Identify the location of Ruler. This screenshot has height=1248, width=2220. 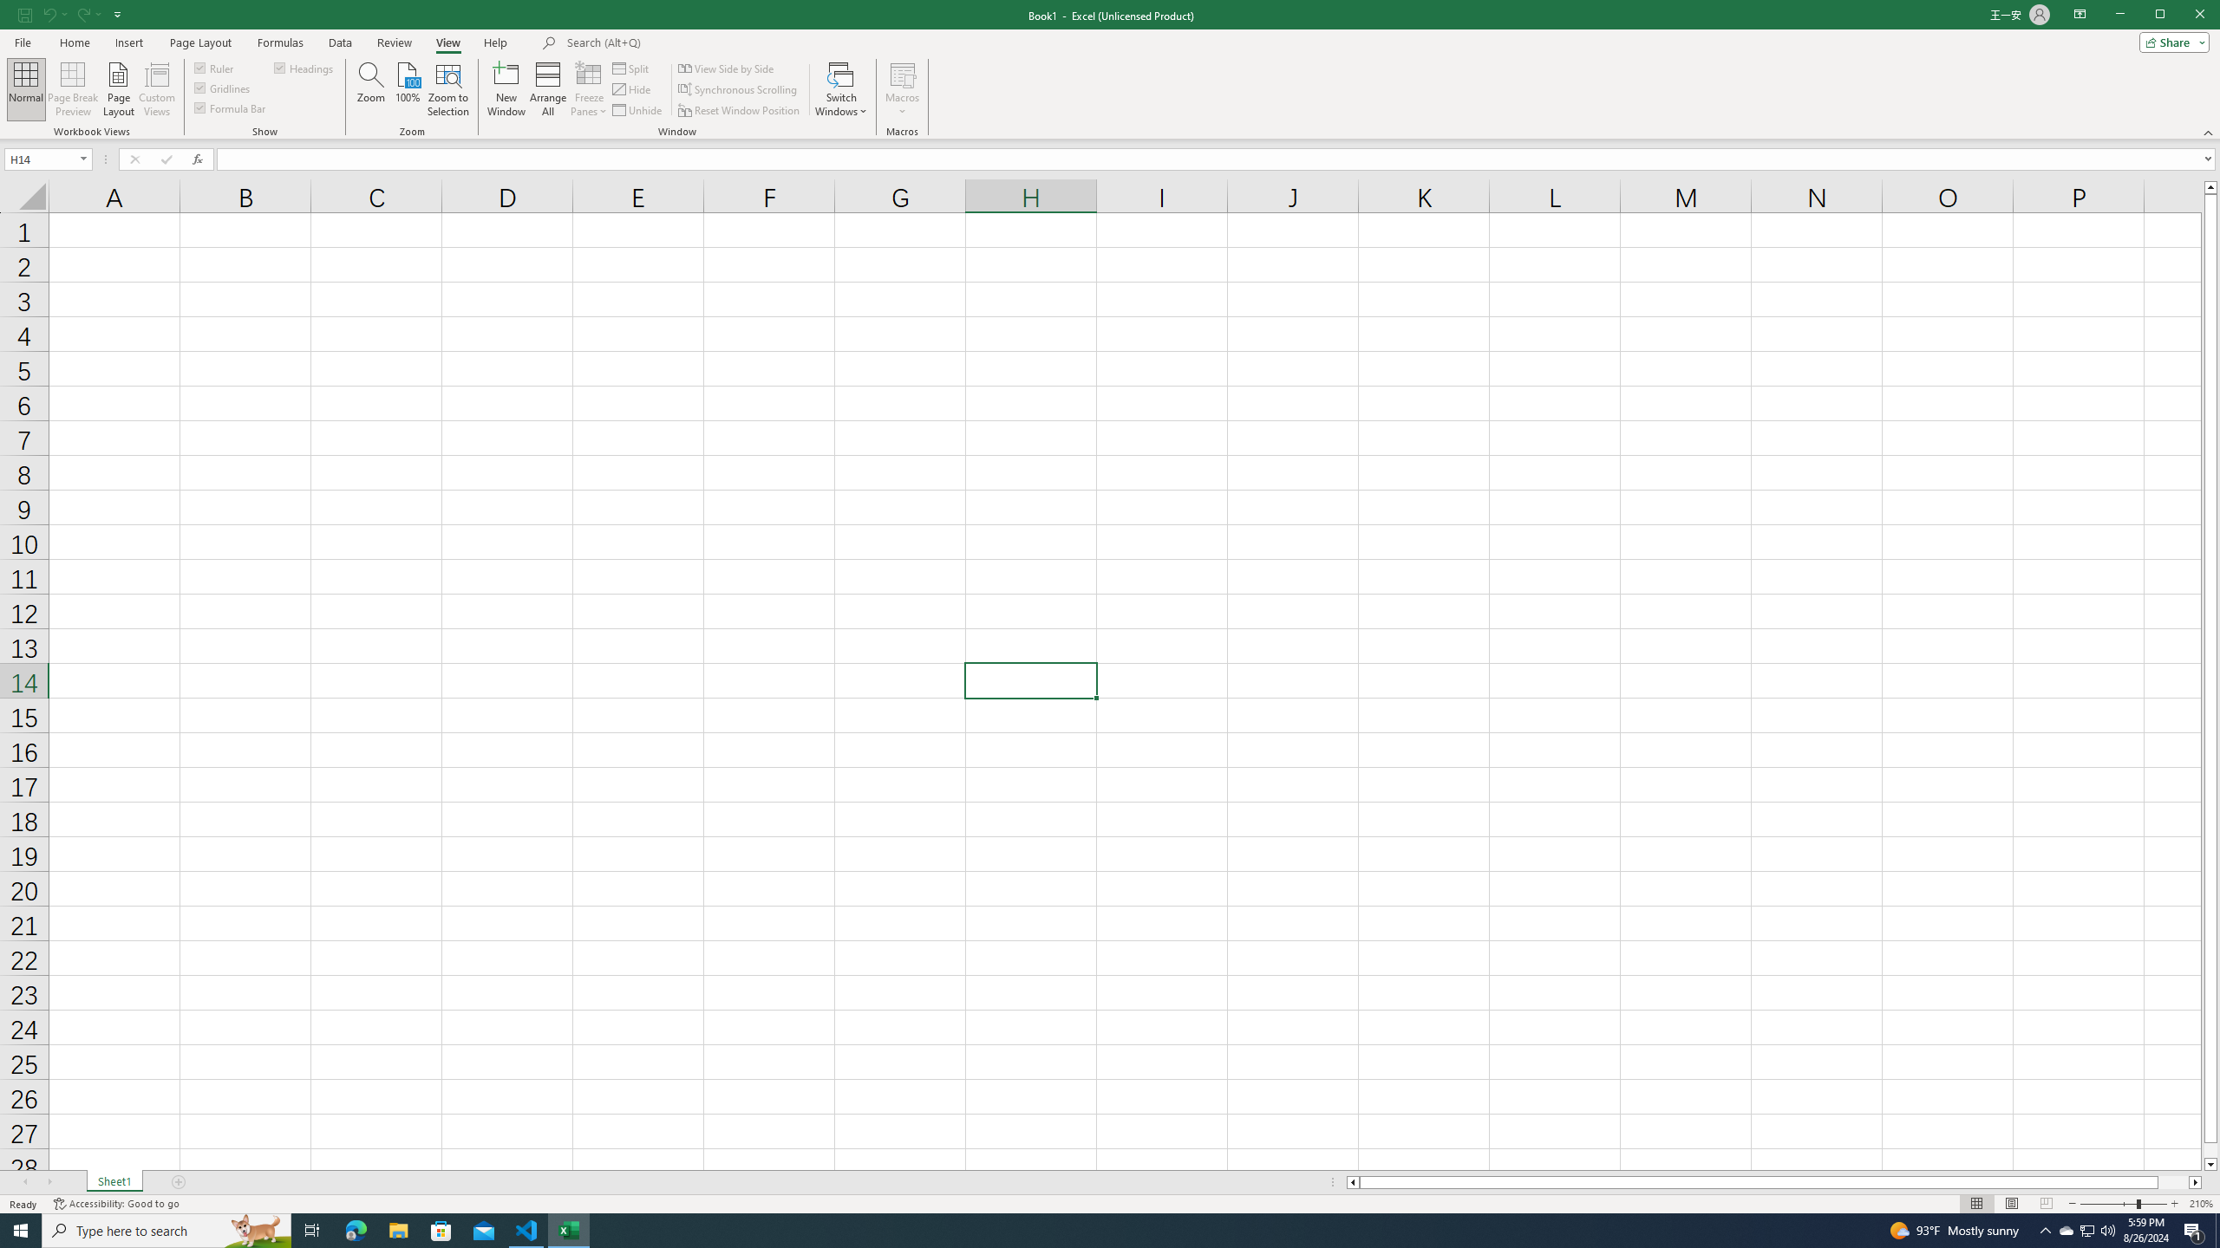
(215, 68).